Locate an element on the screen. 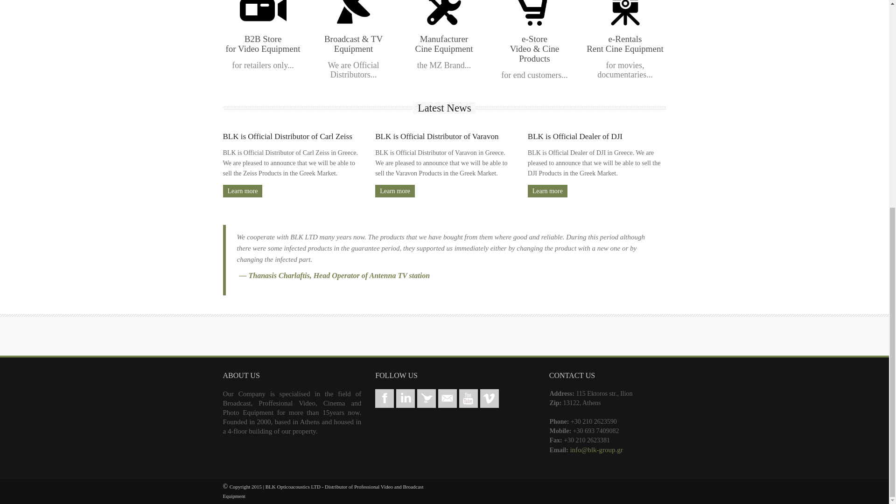  Twitter is located at coordinates (427, 398).